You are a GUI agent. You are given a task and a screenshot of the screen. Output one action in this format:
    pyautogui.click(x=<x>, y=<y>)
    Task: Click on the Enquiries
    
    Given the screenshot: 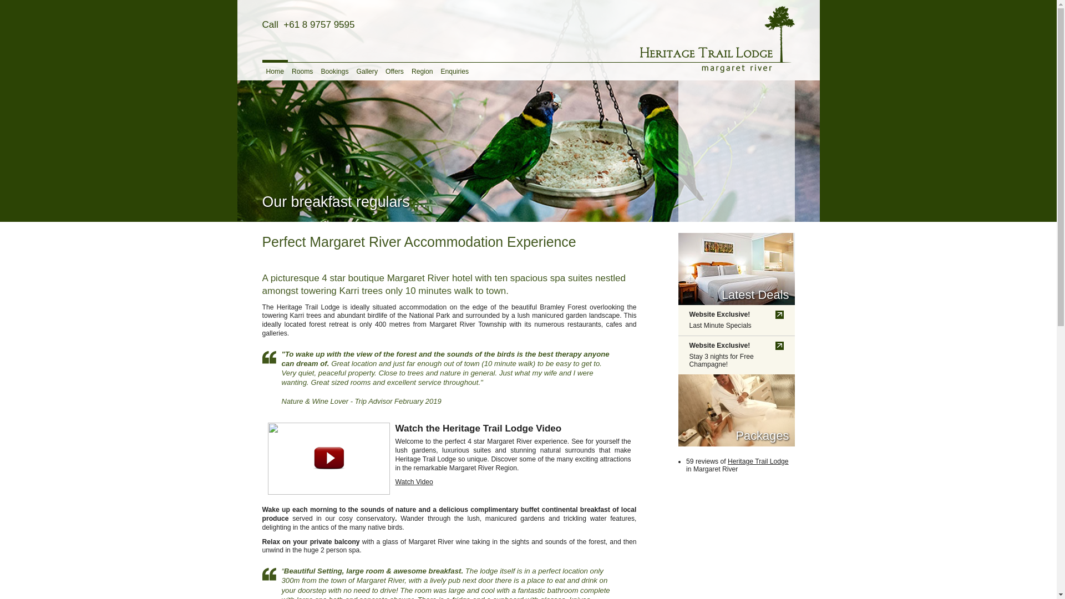 What is the action you would take?
    pyautogui.click(x=455, y=70)
    